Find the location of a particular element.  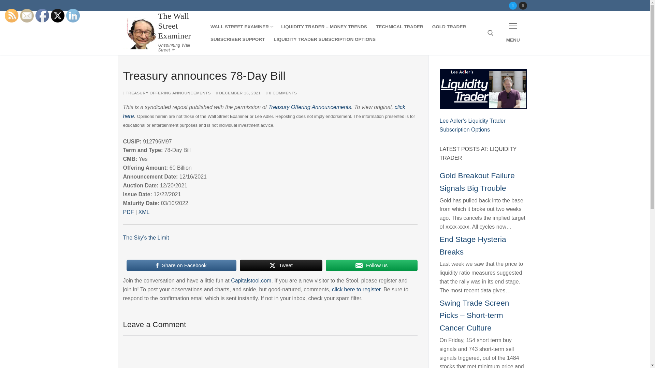

Comment Form is located at coordinates (241, 27).